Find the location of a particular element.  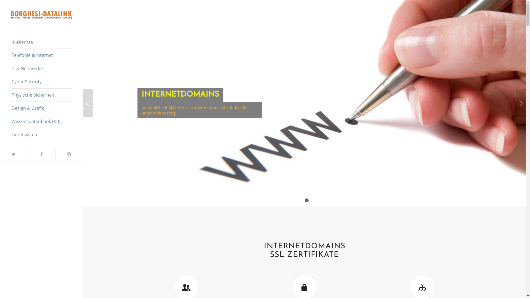

Facebook is located at coordinates (41, 154).